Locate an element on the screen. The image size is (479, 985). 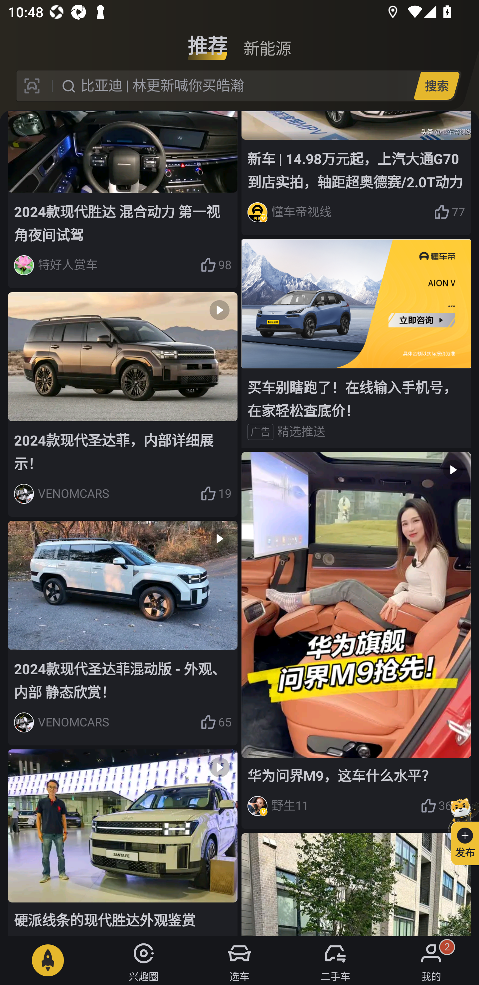
搜索 is located at coordinates (436, 86).